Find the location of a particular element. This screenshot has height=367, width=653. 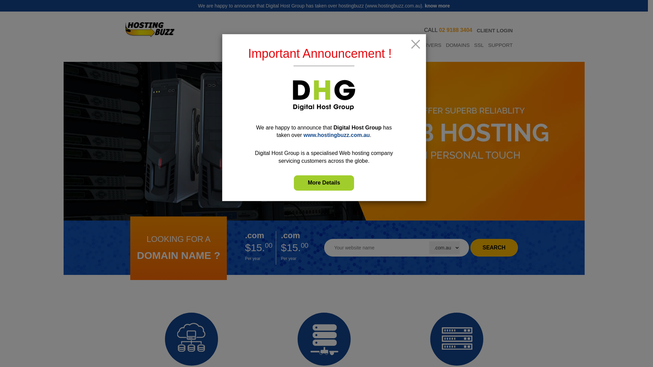

More Details is located at coordinates (324, 183).